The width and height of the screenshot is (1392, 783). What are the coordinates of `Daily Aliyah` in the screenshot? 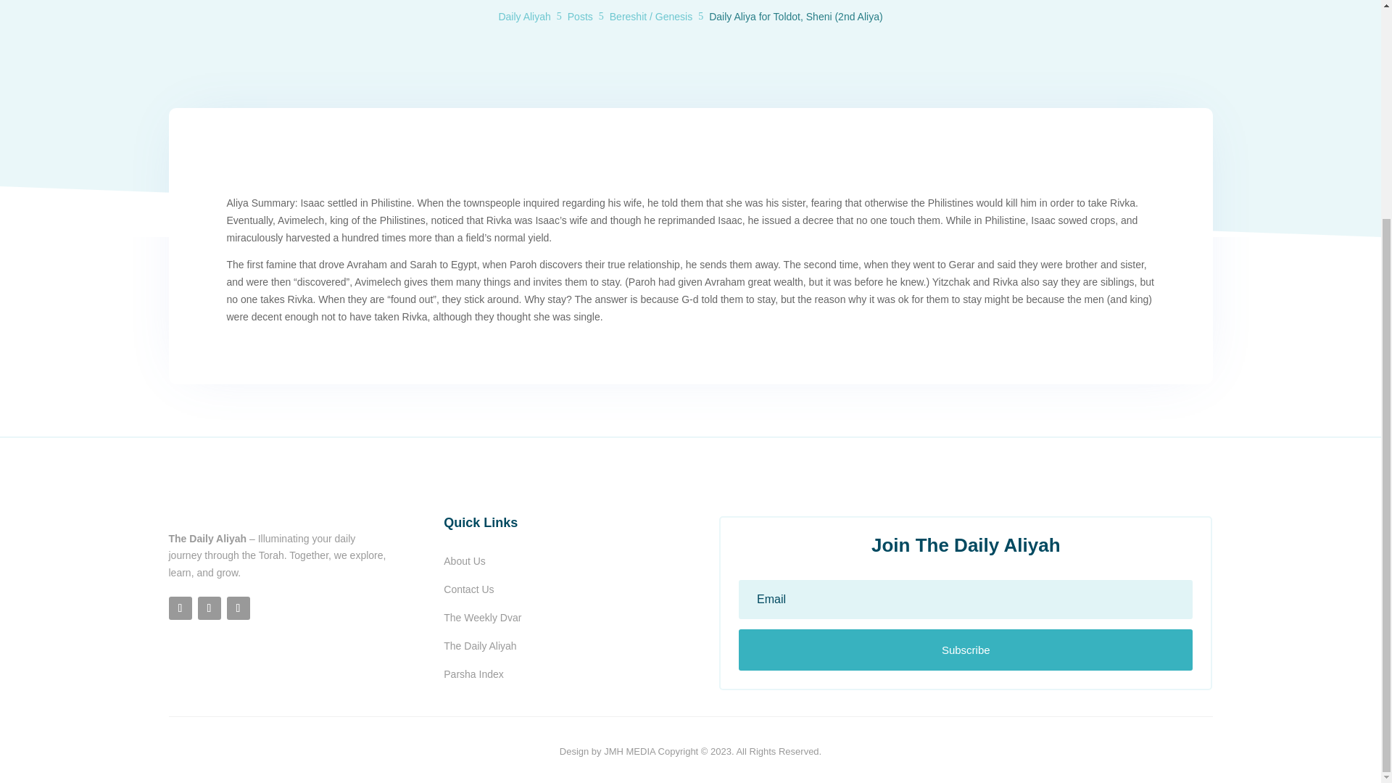 It's located at (523, 16).